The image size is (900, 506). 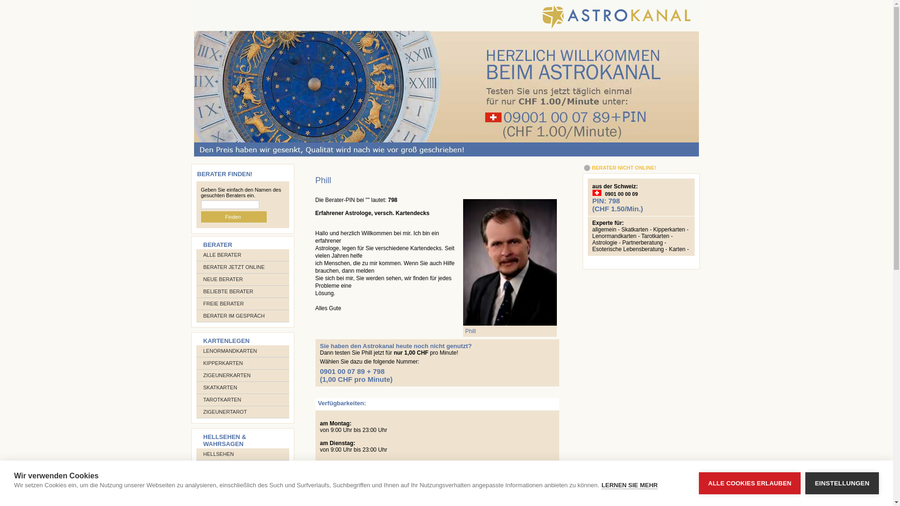 I want to click on BERATER, so click(x=218, y=245).